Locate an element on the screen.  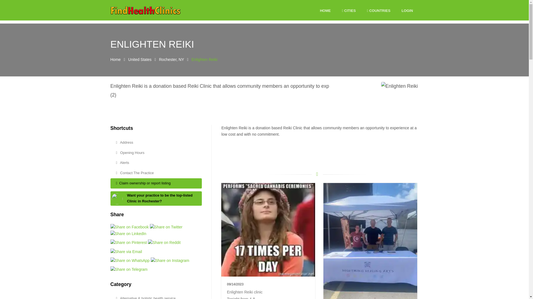
Contact The Practice is located at coordinates (156, 173).